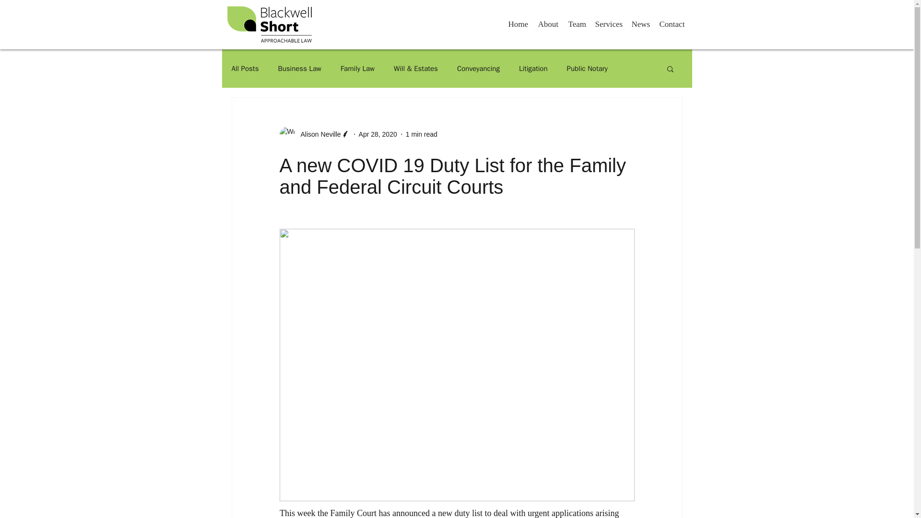 This screenshot has width=921, height=518. Describe the element at coordinates (478, 69) in the screenshot. I see `Conveyancing` at that location.